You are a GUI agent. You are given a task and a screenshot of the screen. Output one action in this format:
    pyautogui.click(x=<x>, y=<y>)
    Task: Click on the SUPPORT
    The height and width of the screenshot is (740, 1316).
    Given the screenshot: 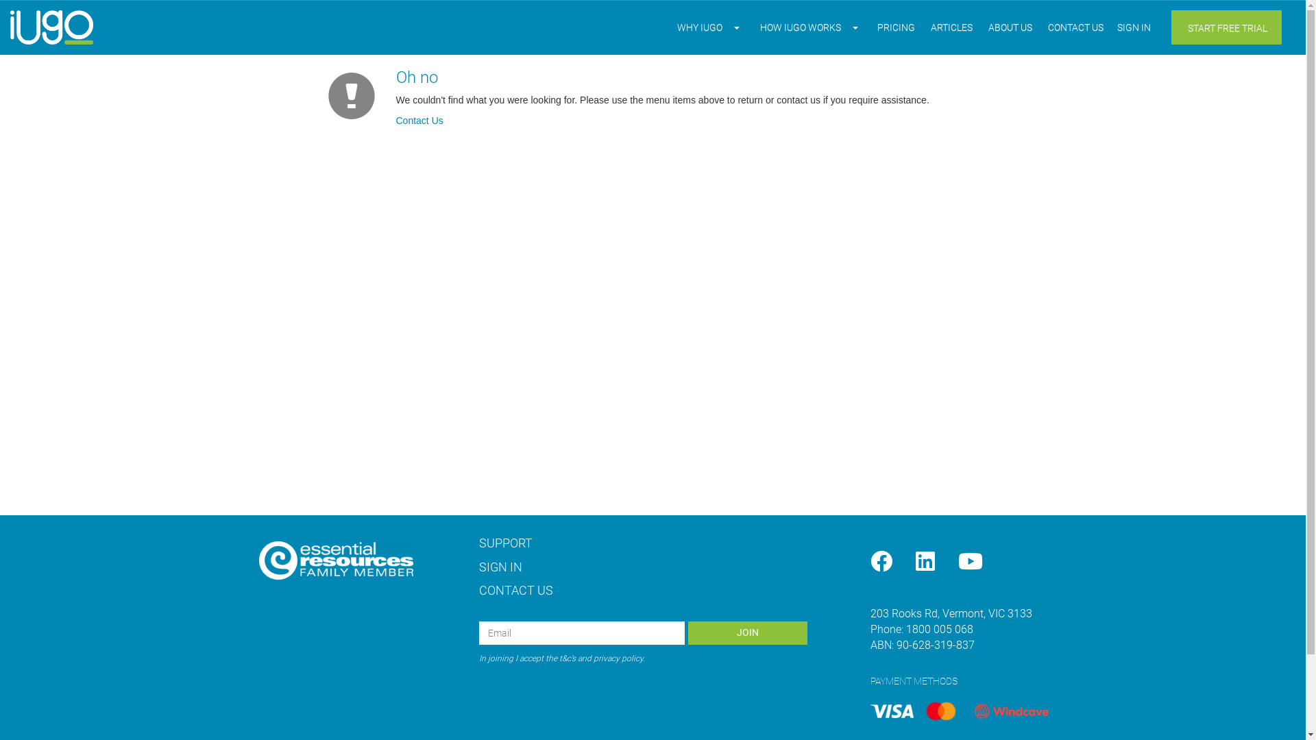 What is the action you would take?
    pyautogui.click(x=506, y=543)
    